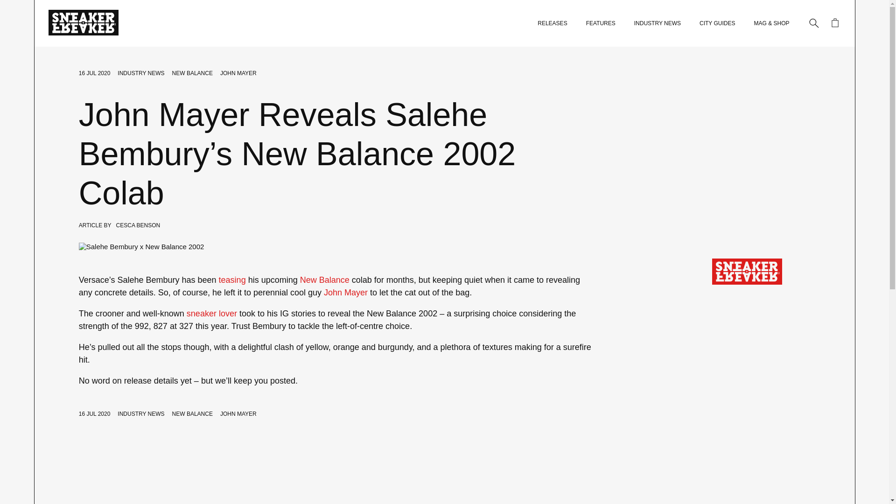 This screenshot has height=504, width=896. I want to click on CESCA BENSON, so click(138, 225).